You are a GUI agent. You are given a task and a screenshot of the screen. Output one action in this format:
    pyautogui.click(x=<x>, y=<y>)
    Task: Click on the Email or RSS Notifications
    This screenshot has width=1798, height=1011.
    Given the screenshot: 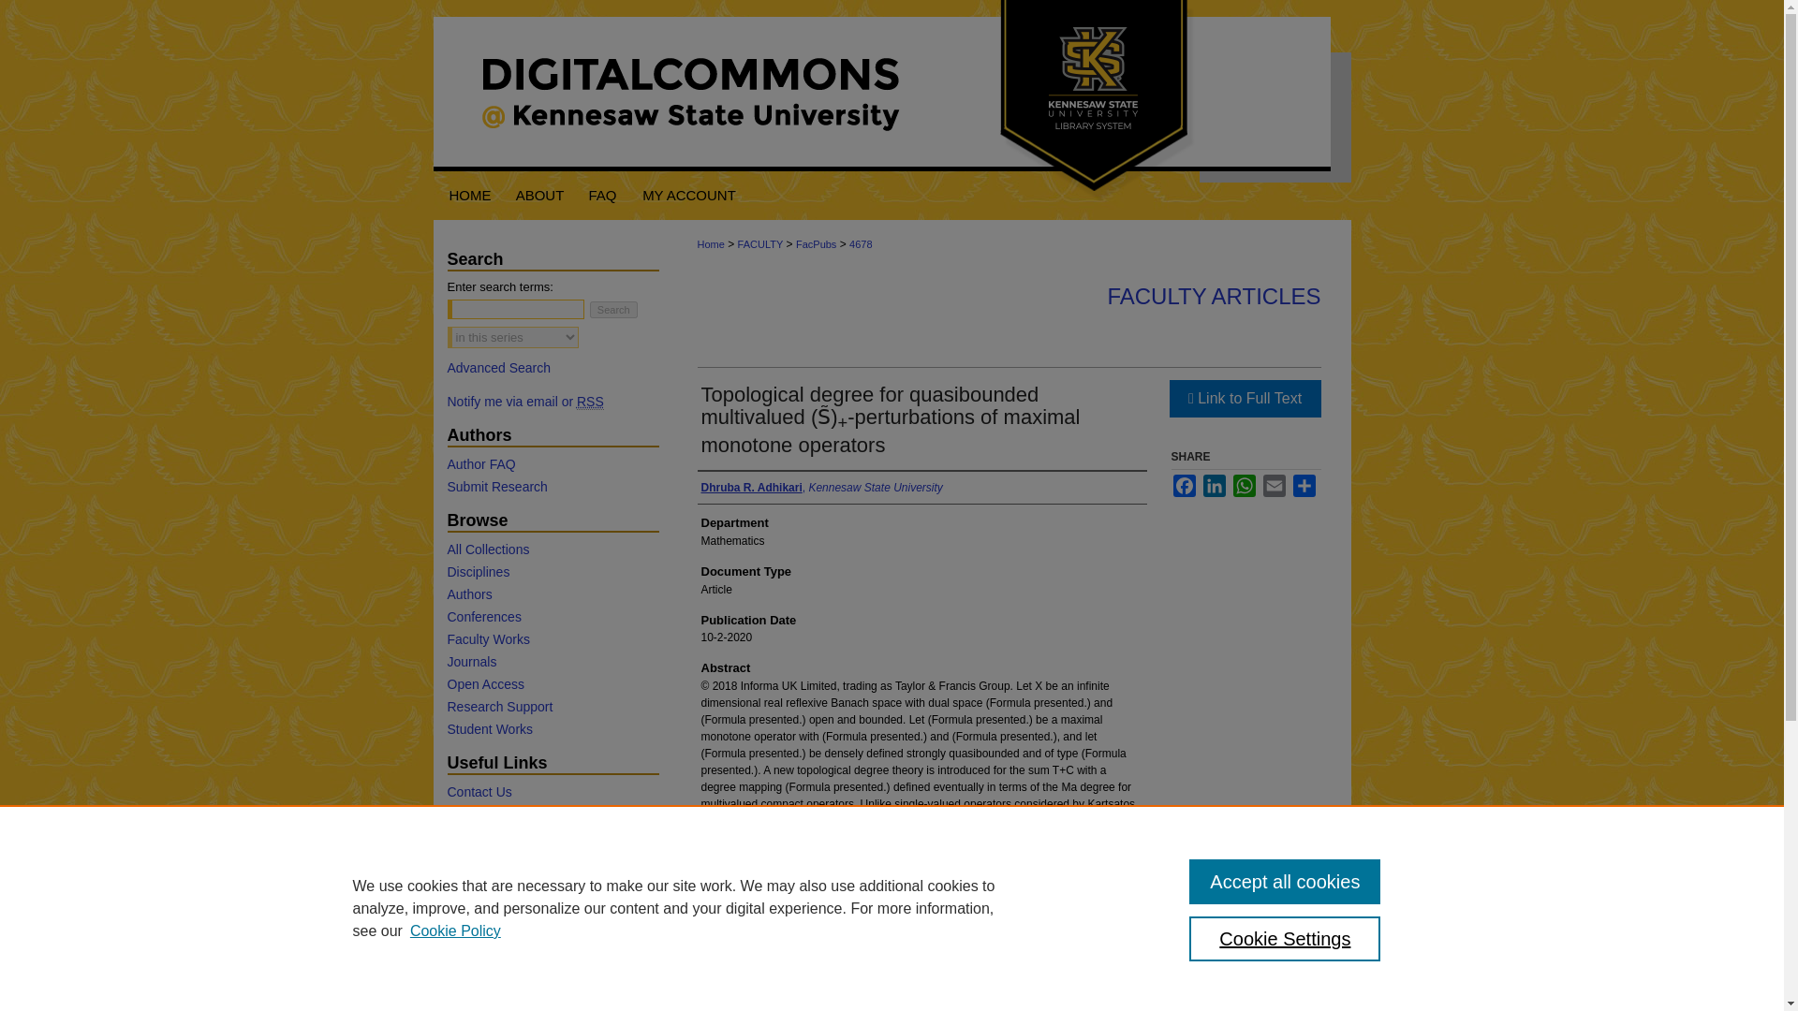 What is the action you would take?
    pyautogui.click(x=553, y=402)
    